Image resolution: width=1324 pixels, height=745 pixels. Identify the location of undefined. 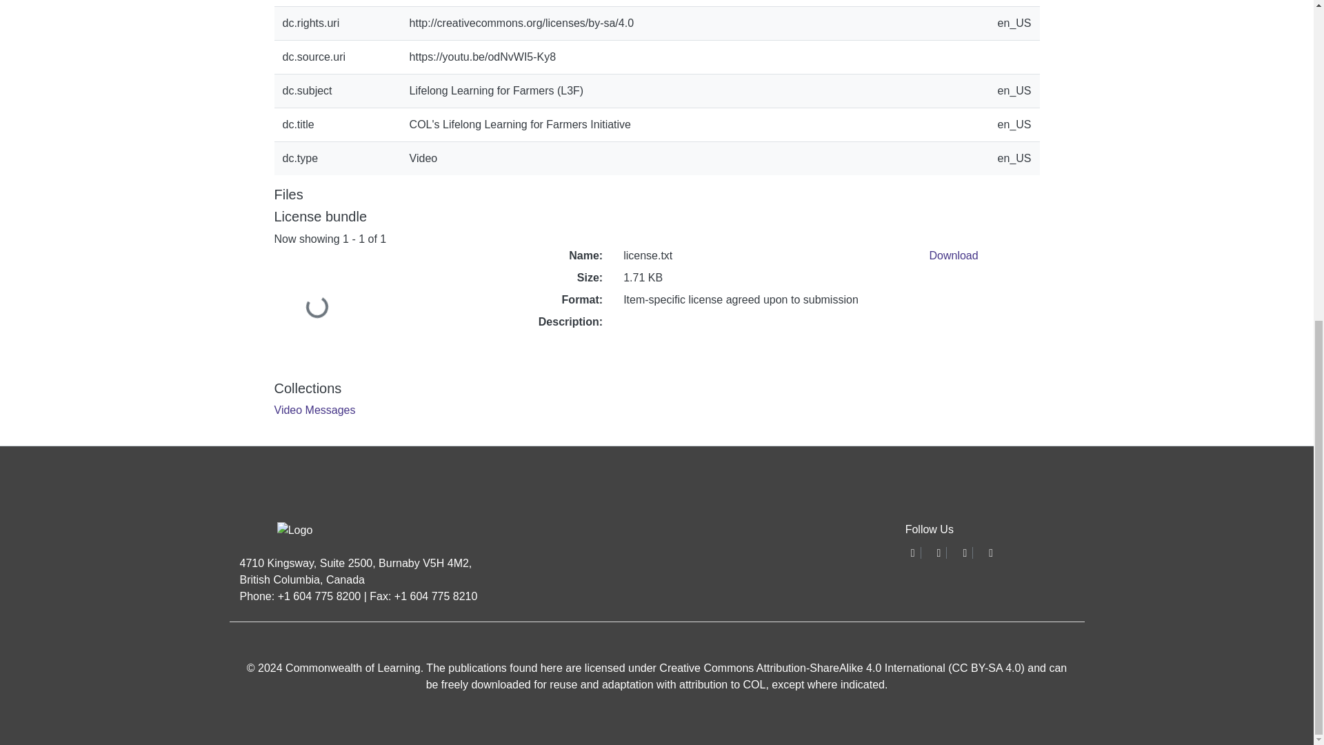
(913, 553).